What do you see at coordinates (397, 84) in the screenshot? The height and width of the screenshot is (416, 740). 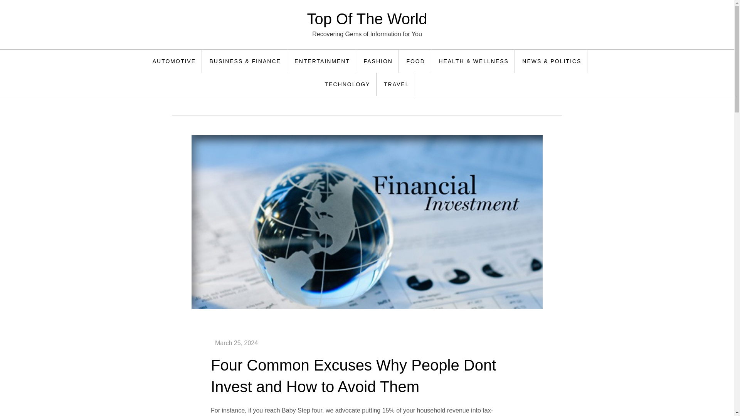 I see `TRAVEL` at bounding box center [397, 84].